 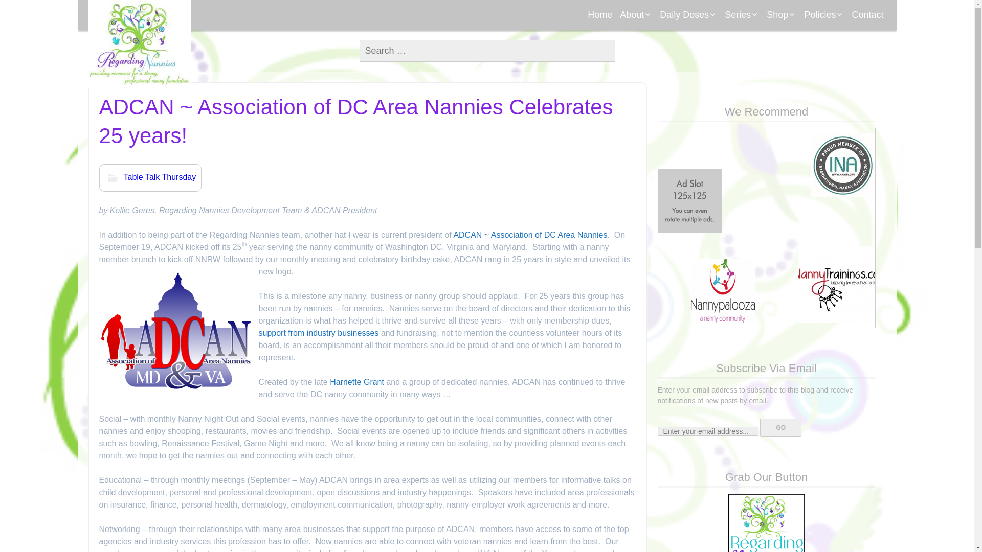 I want to click on Policies, so click(x=823, y=15).